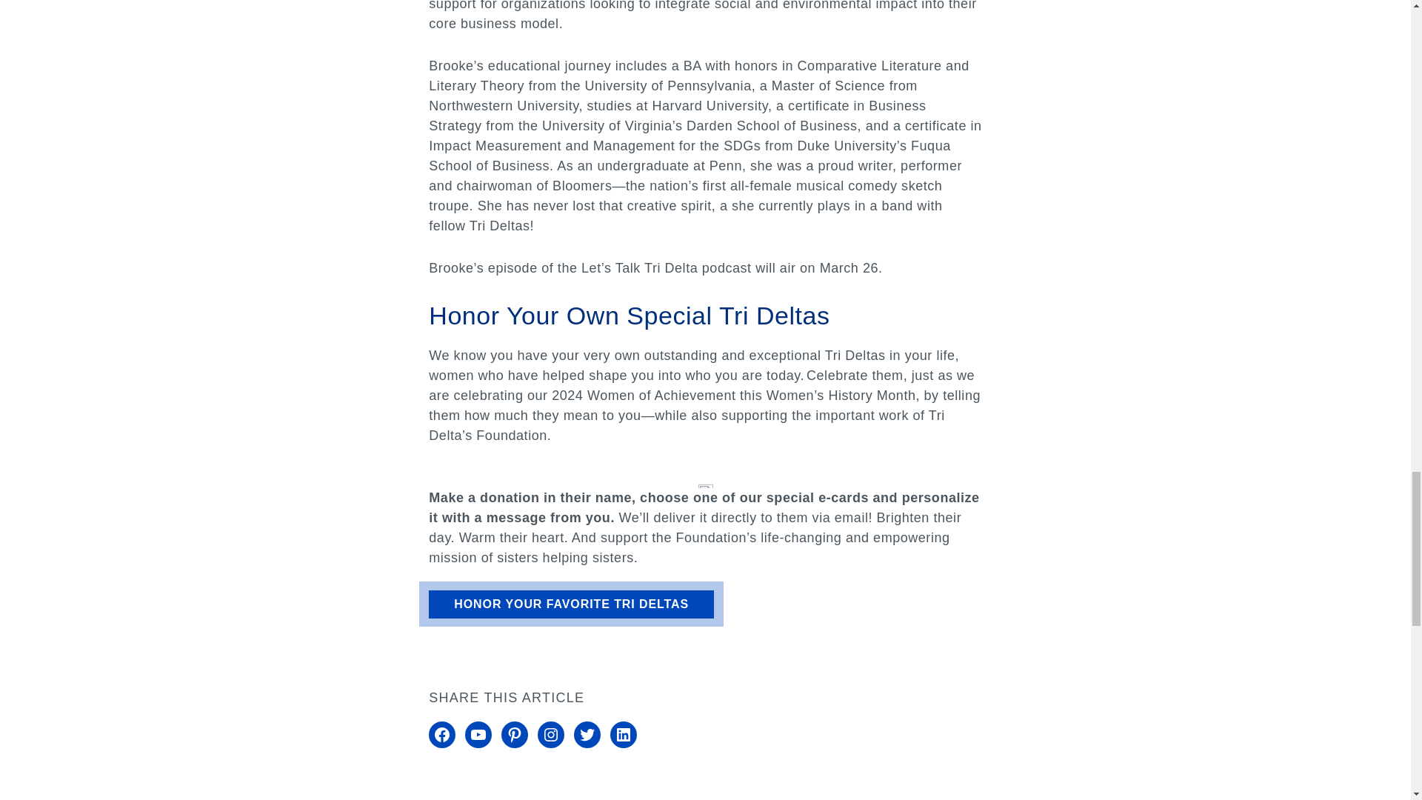 Image resolution: width=1422 pixels, height=800 pixels. What do you see at coordinates (478, 735) in the screenshot?
I see `You Tube` at bounding box center [478, 735].